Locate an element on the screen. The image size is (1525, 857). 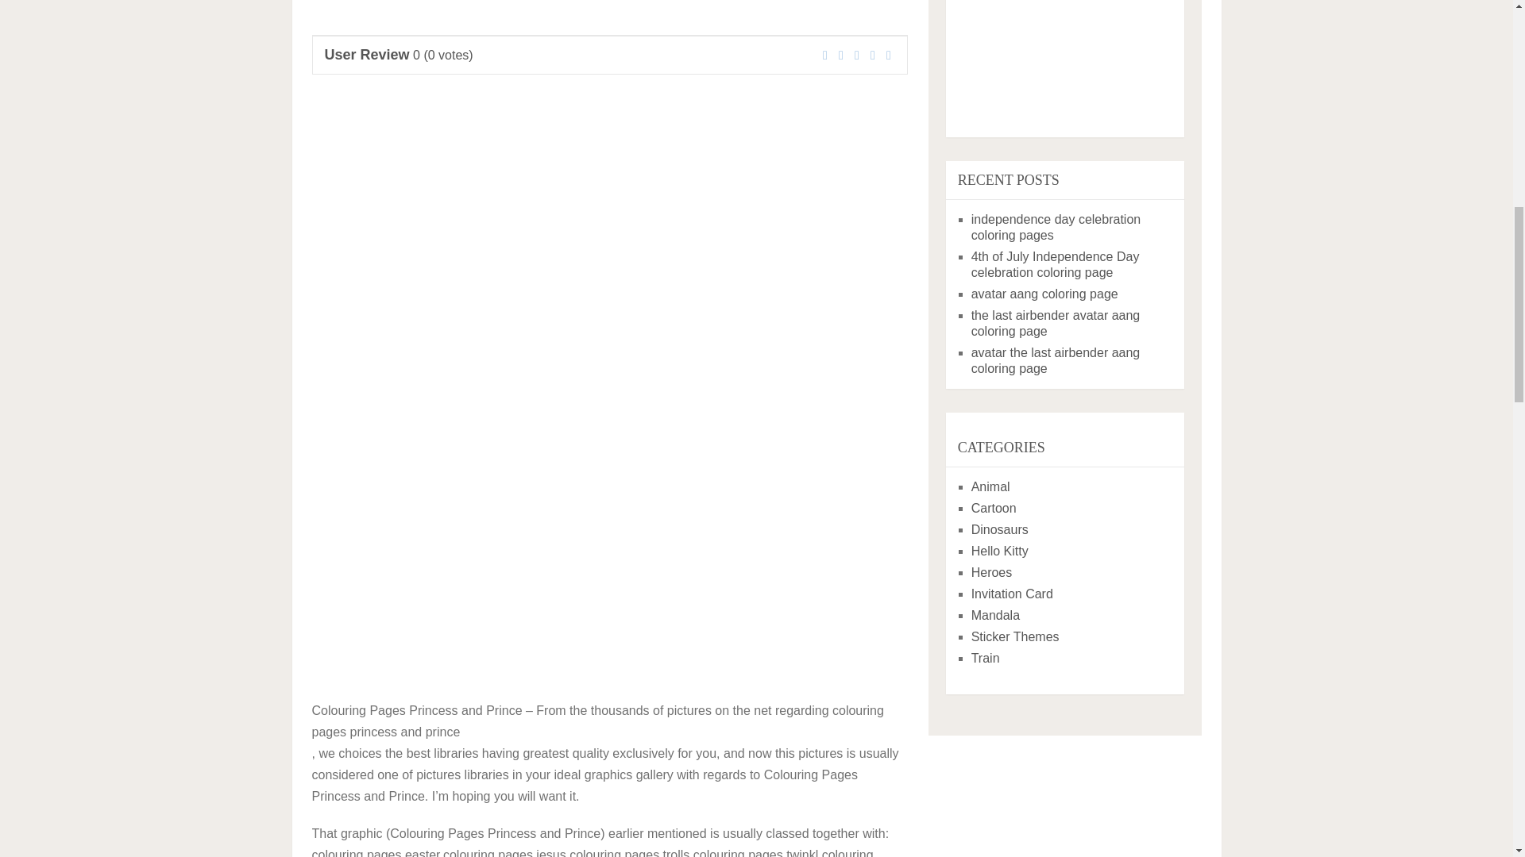
Animal is located at coordinates (990, 486).